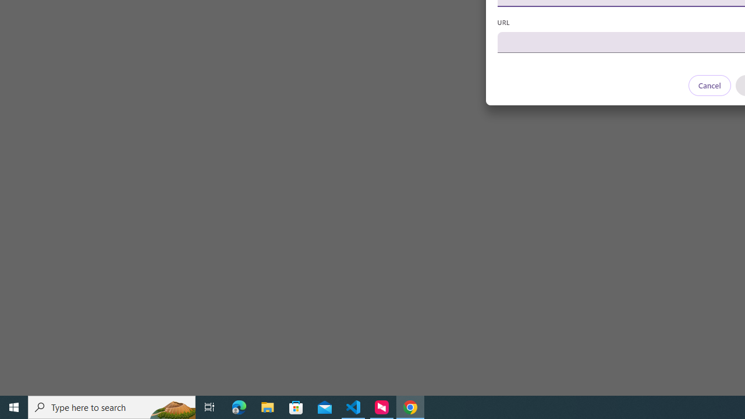 Image resolution: width=745 pixels, height=419 pixels. I want to click on Cancel, so click(709, 85).